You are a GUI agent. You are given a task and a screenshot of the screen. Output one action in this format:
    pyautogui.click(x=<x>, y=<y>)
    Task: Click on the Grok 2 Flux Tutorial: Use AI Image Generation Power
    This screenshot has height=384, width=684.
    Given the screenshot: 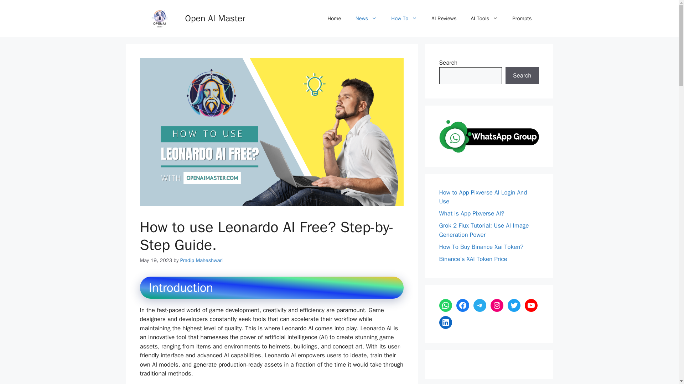 What is the action you would take?
    pyautogui.click(x=484, y=230)
    